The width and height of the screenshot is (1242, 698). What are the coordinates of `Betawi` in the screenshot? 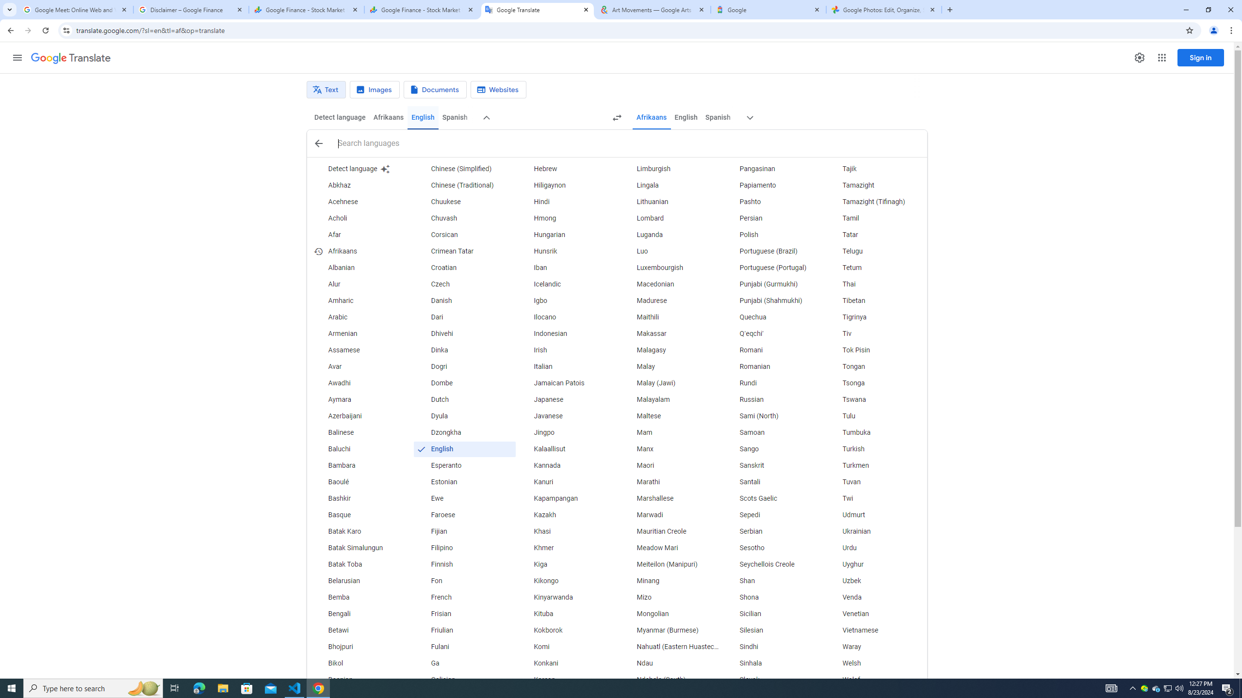 It's located at (361, 630).